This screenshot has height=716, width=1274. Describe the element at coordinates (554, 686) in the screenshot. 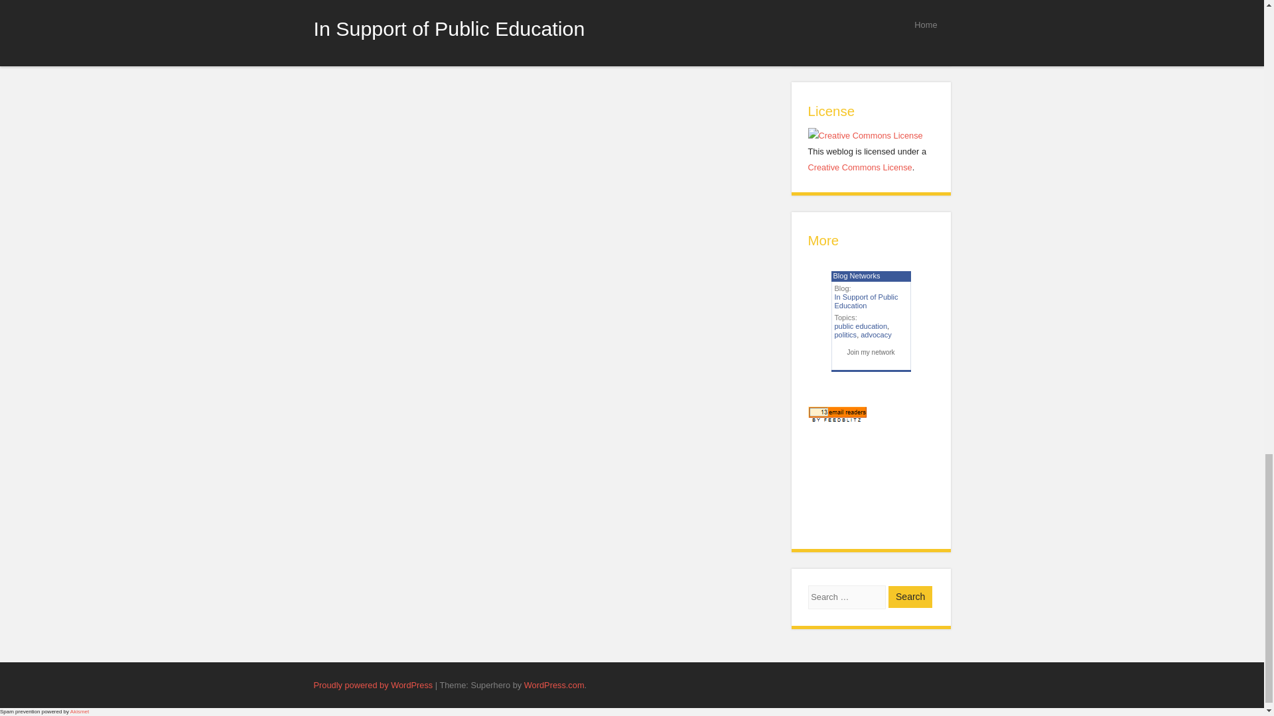

I see `WordPress.com` at that location.